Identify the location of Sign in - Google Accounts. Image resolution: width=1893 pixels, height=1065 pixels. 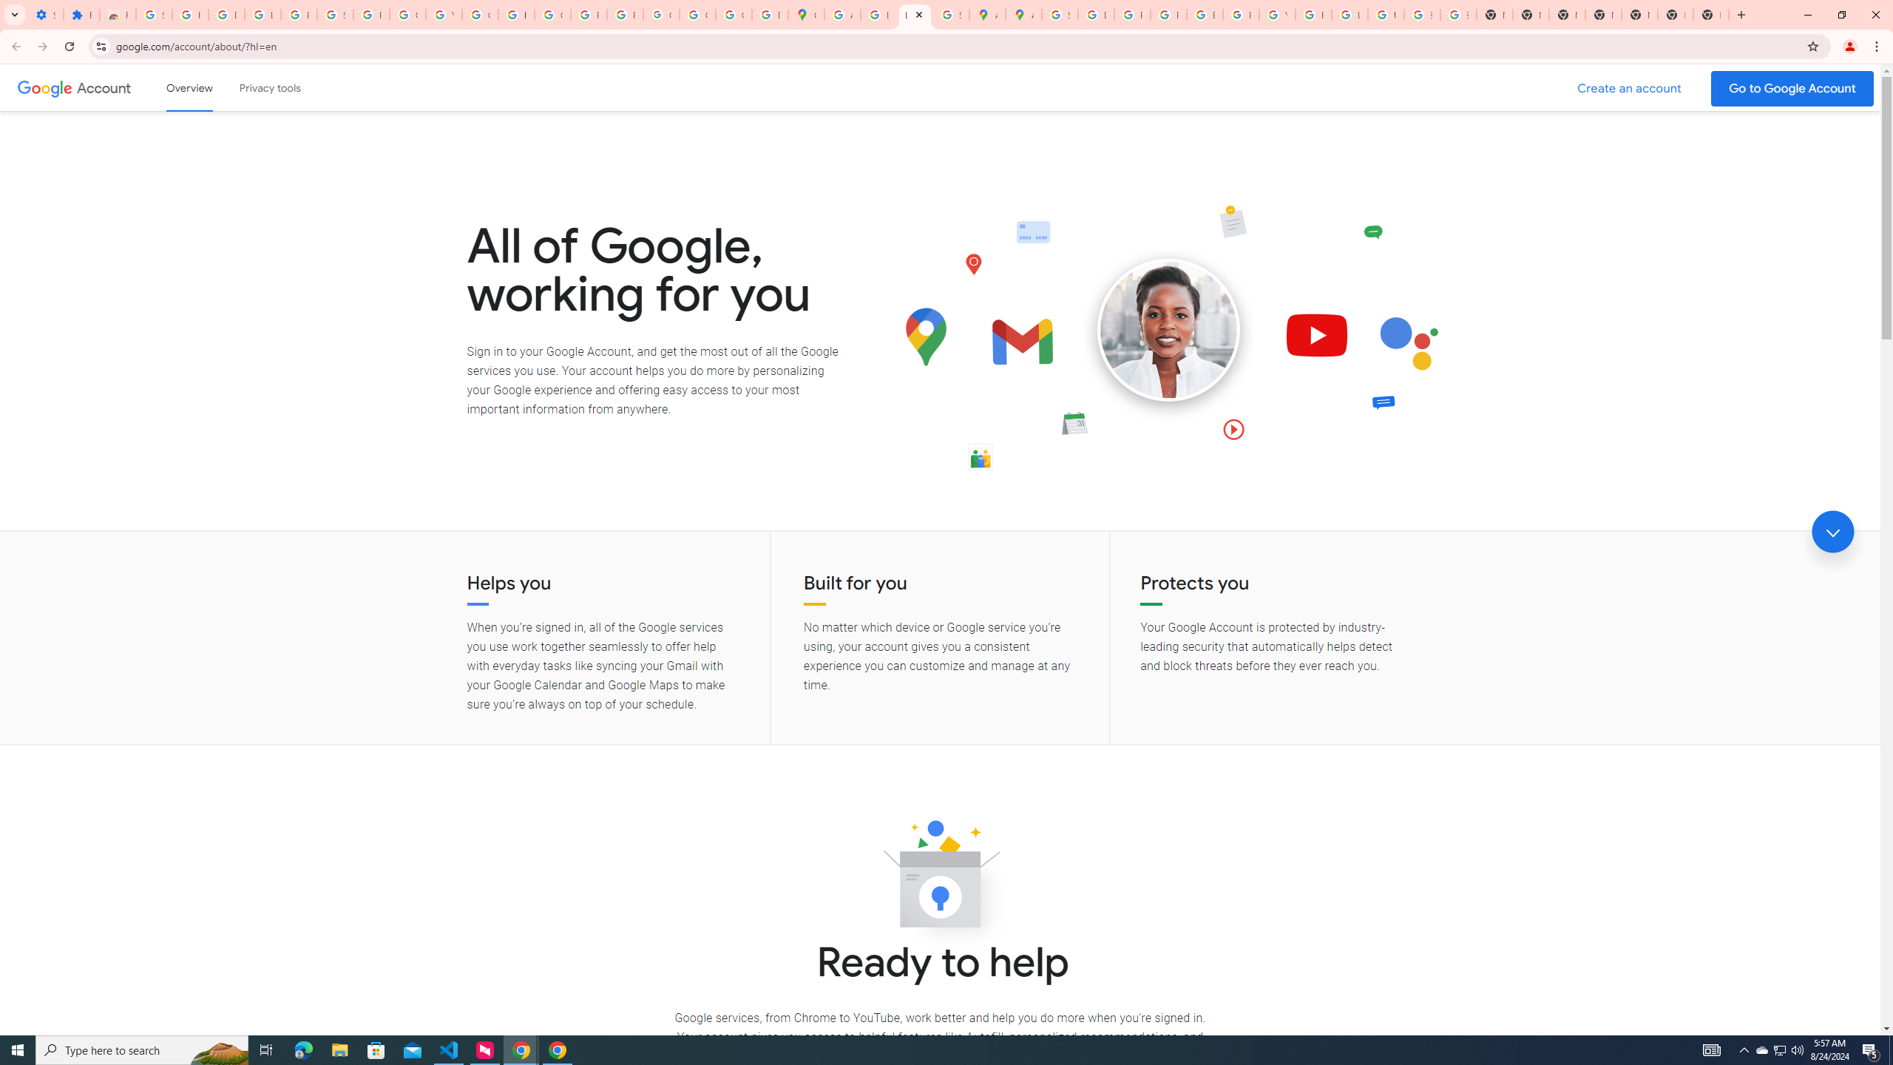
(154, 15).